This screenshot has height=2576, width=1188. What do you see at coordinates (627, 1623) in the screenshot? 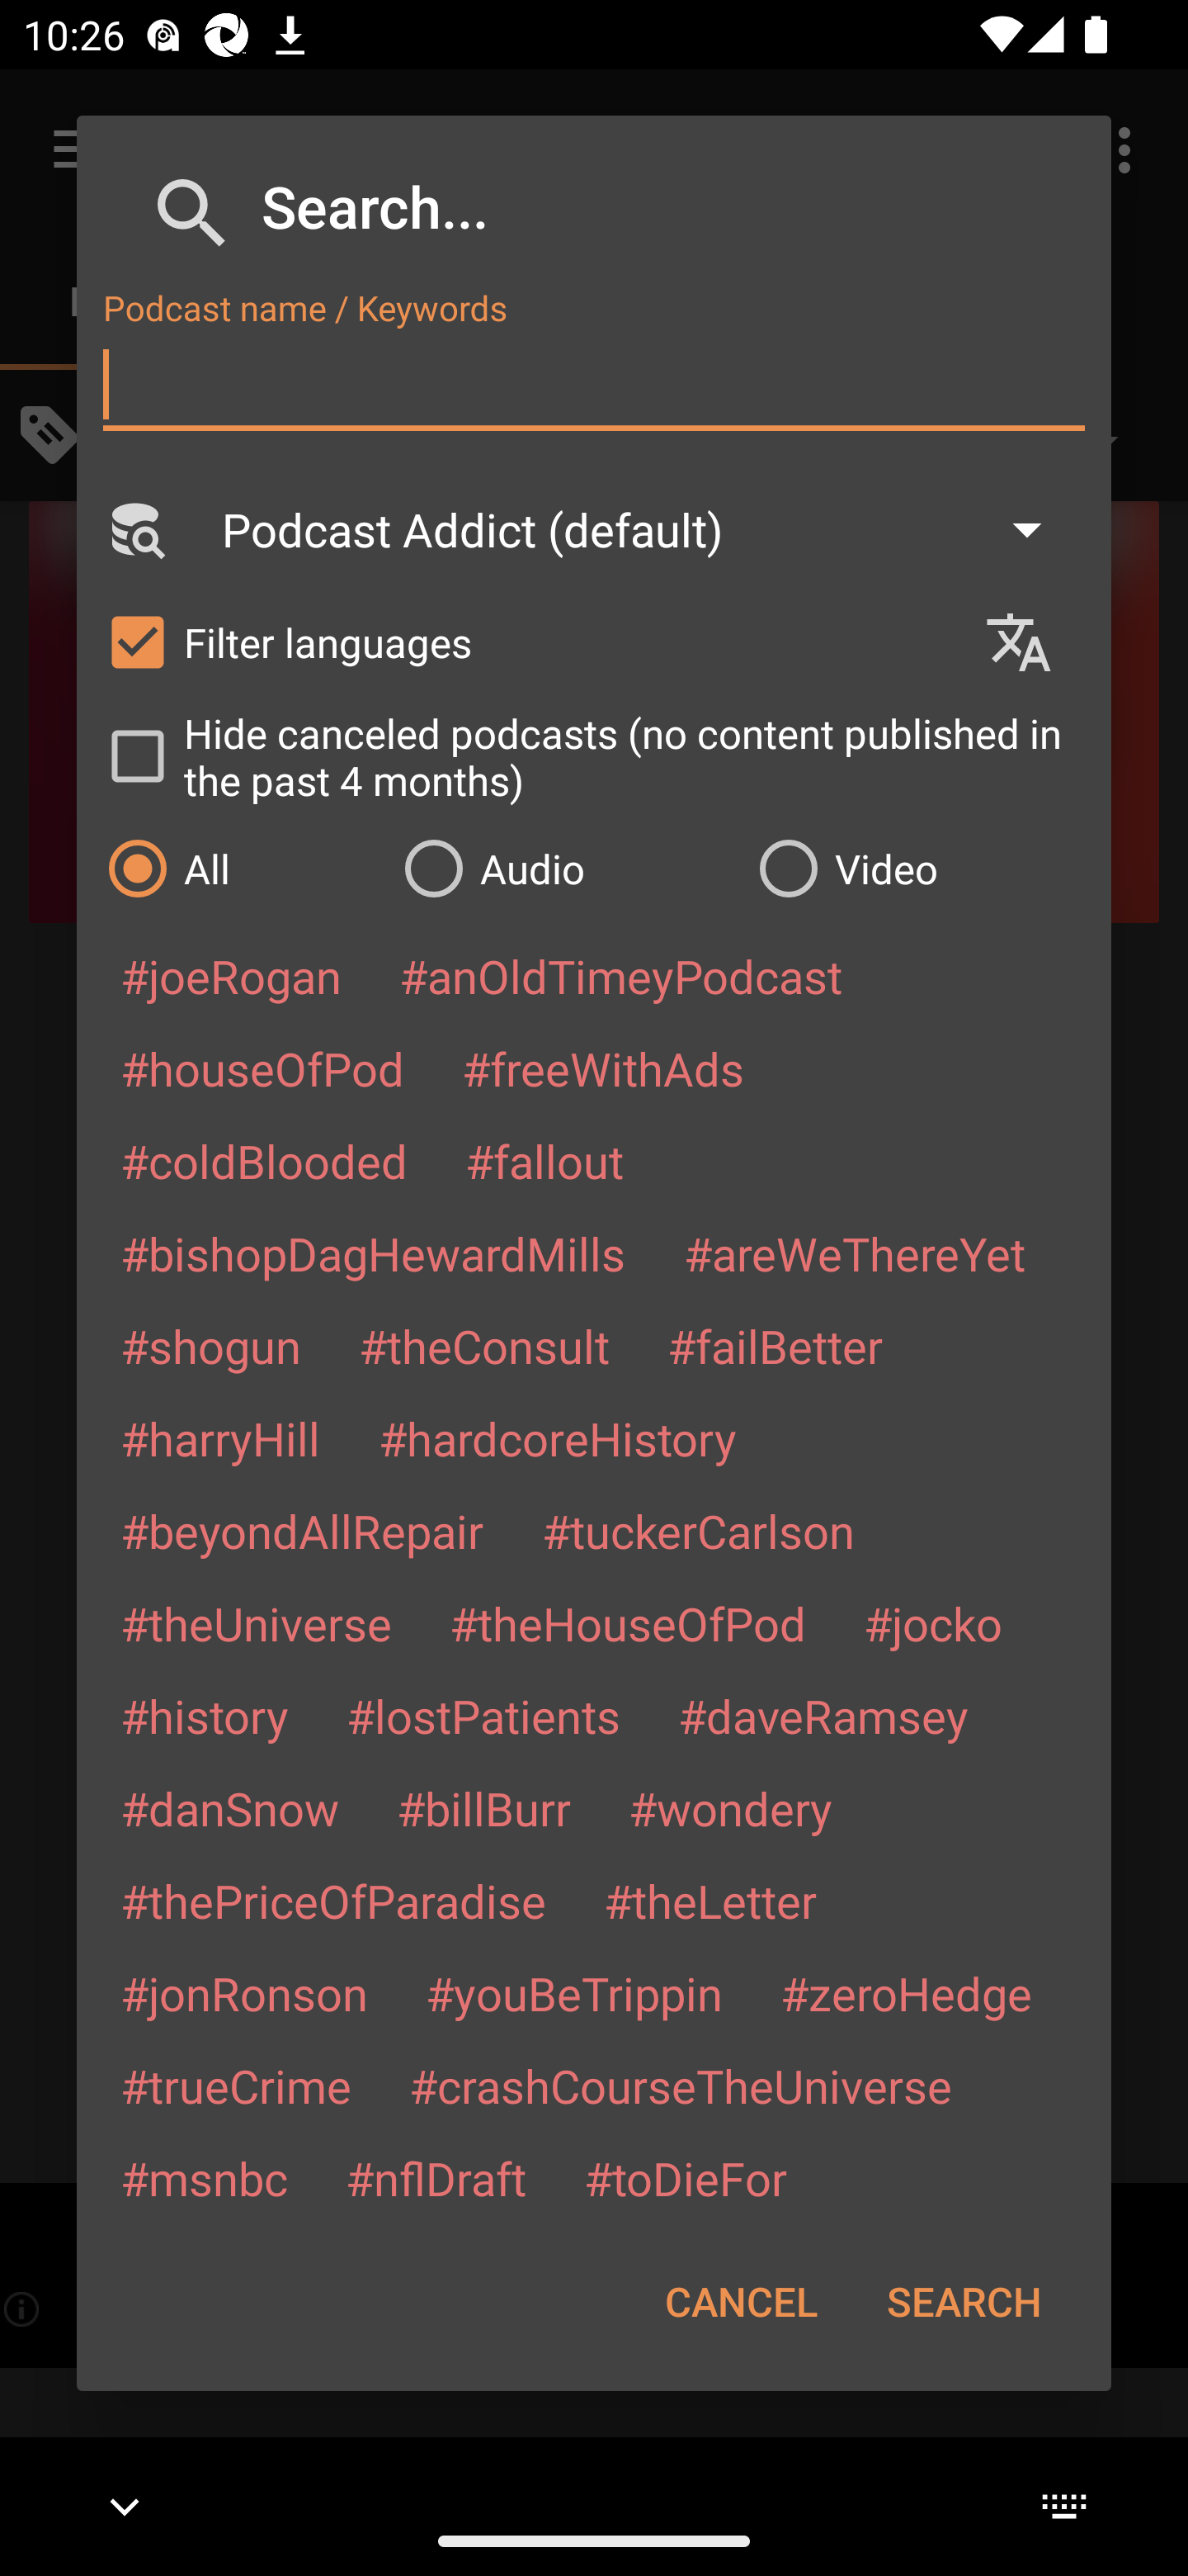
I see `#theHouseOfPod` at bounding box center [627, 1623].